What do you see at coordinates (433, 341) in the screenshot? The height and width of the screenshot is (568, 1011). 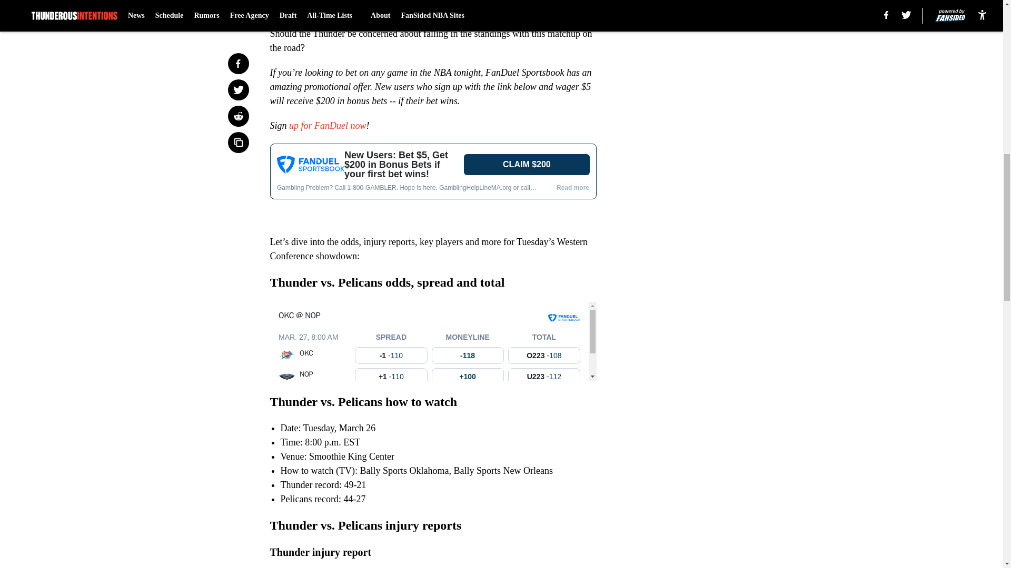 I see `tallysight` at bounding box center [433, 341].